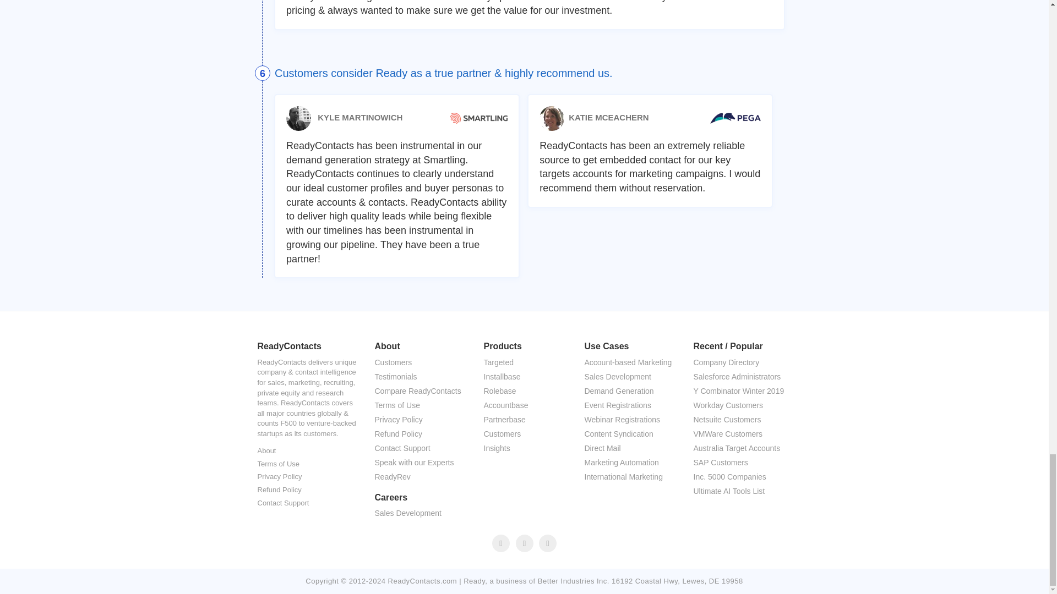 The image size is (1057, 594). Describe the element at coordinates (284, 503) in the screenshot. I see `Contact Support` at that location.